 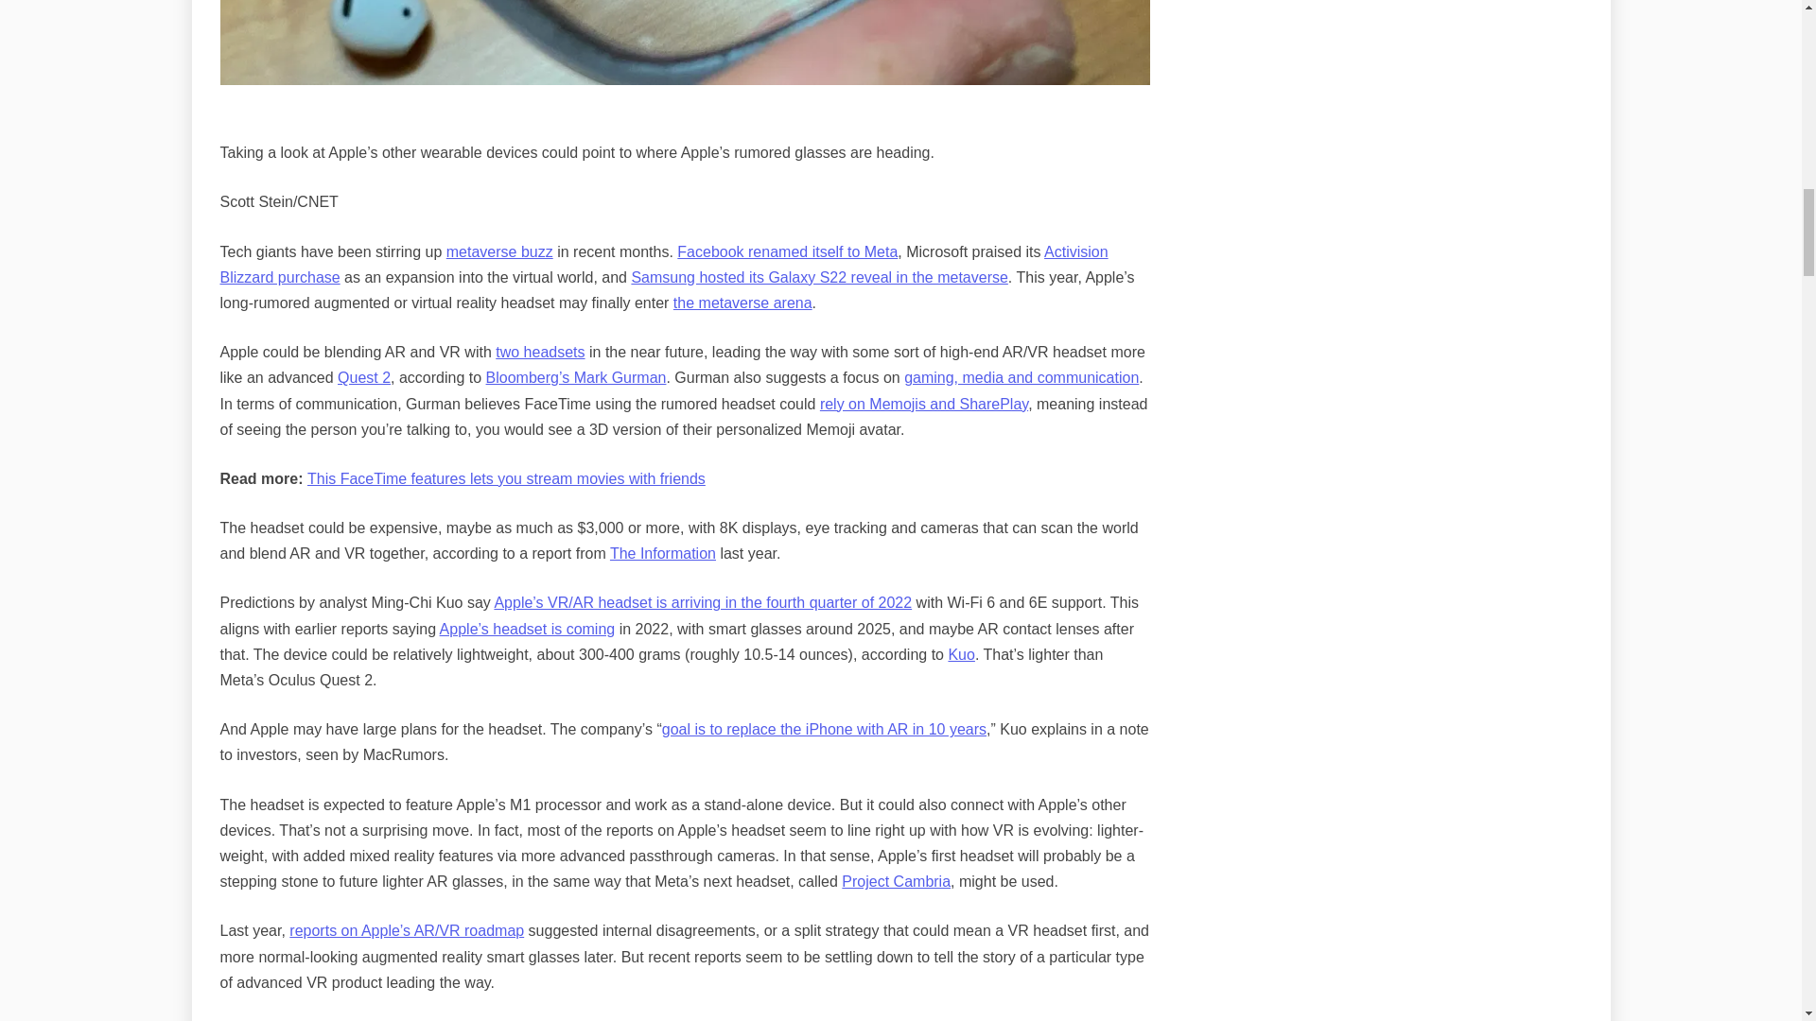 What do you see at coordinates (499, 251) in the screenshot?
I see `metaverse buzz` at bounding box center [499, 251].